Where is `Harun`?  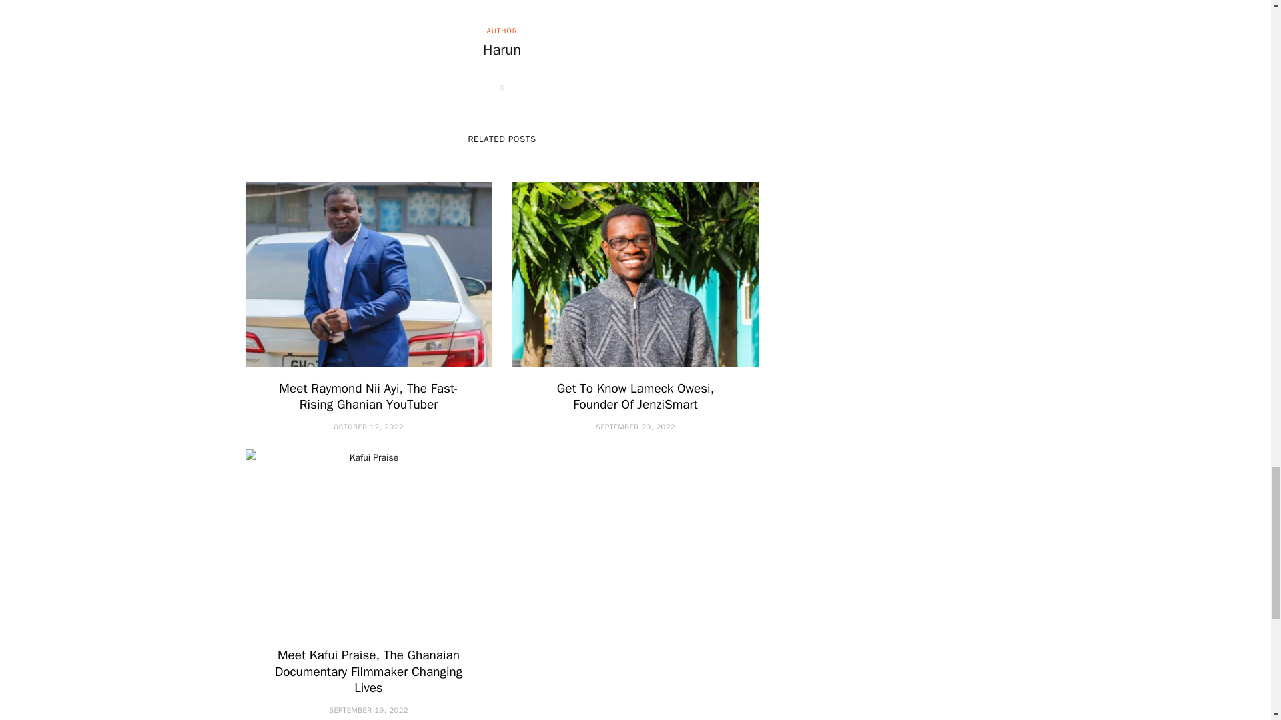 Harun is located at coordinates (502, 50).